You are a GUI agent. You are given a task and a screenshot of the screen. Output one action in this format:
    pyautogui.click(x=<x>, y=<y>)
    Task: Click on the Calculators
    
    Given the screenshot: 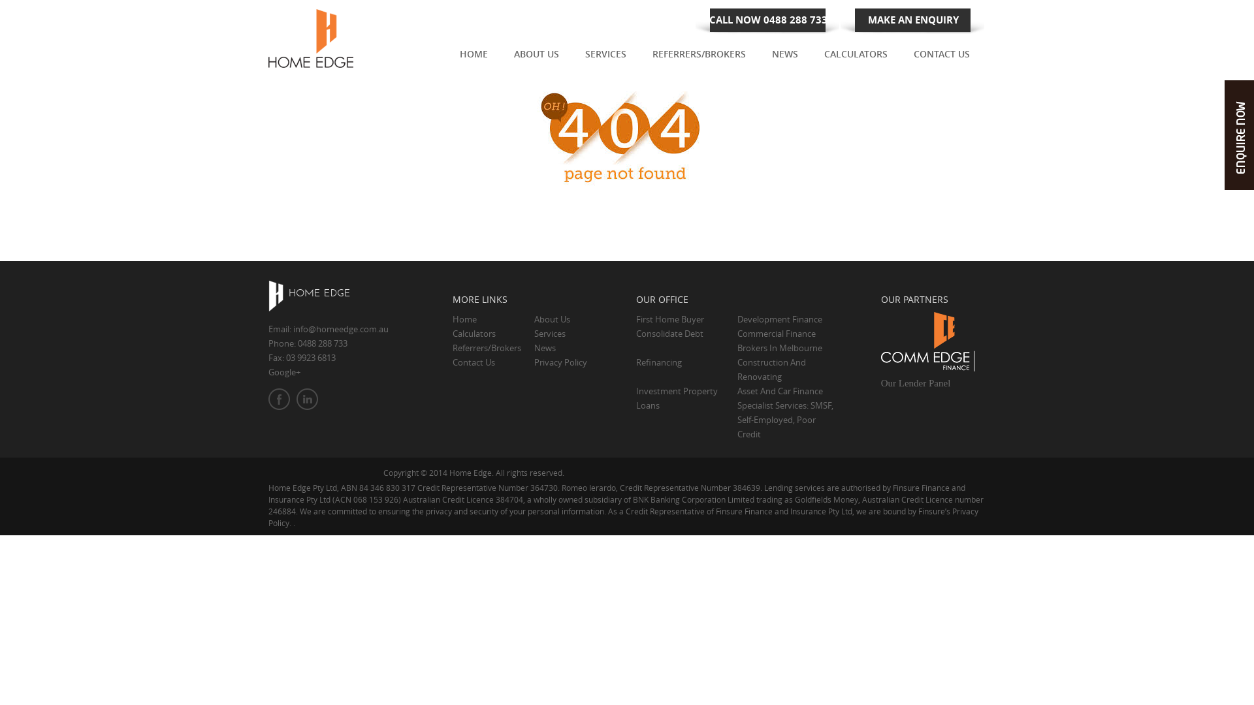 What is the action you would take?
    pyautogui.click(x=474, y=334)
    